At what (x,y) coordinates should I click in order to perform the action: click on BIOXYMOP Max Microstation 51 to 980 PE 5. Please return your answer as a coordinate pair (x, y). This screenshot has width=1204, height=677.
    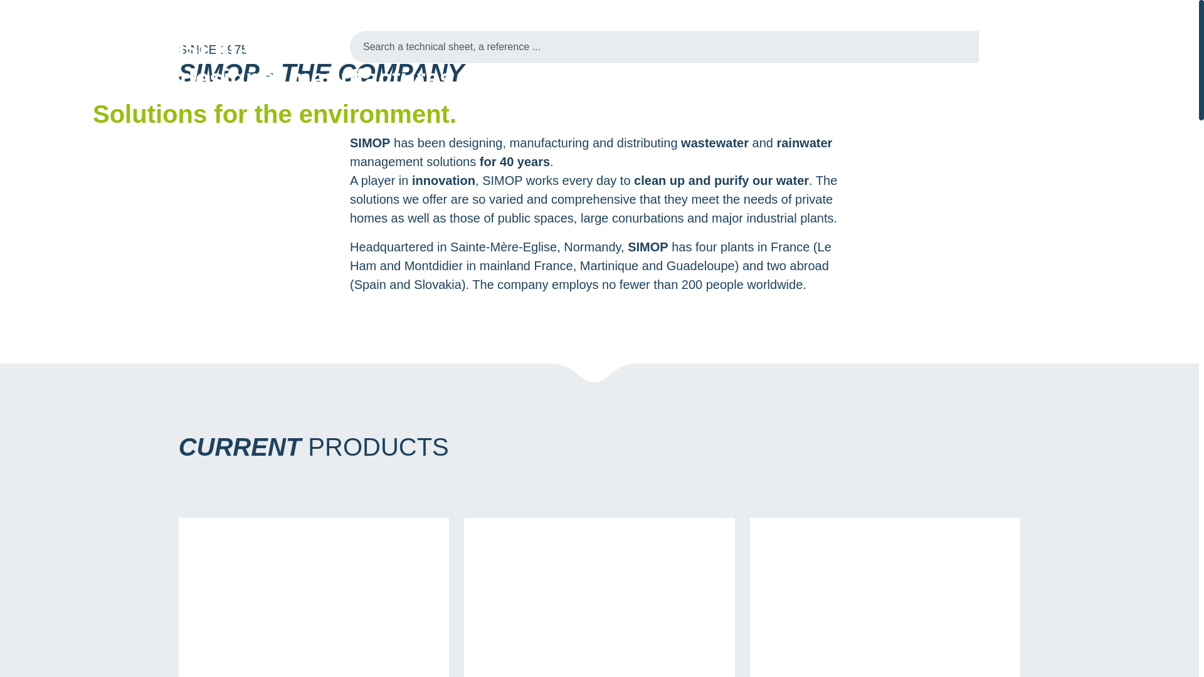
    Looking at the image, I should click on (588, 602).